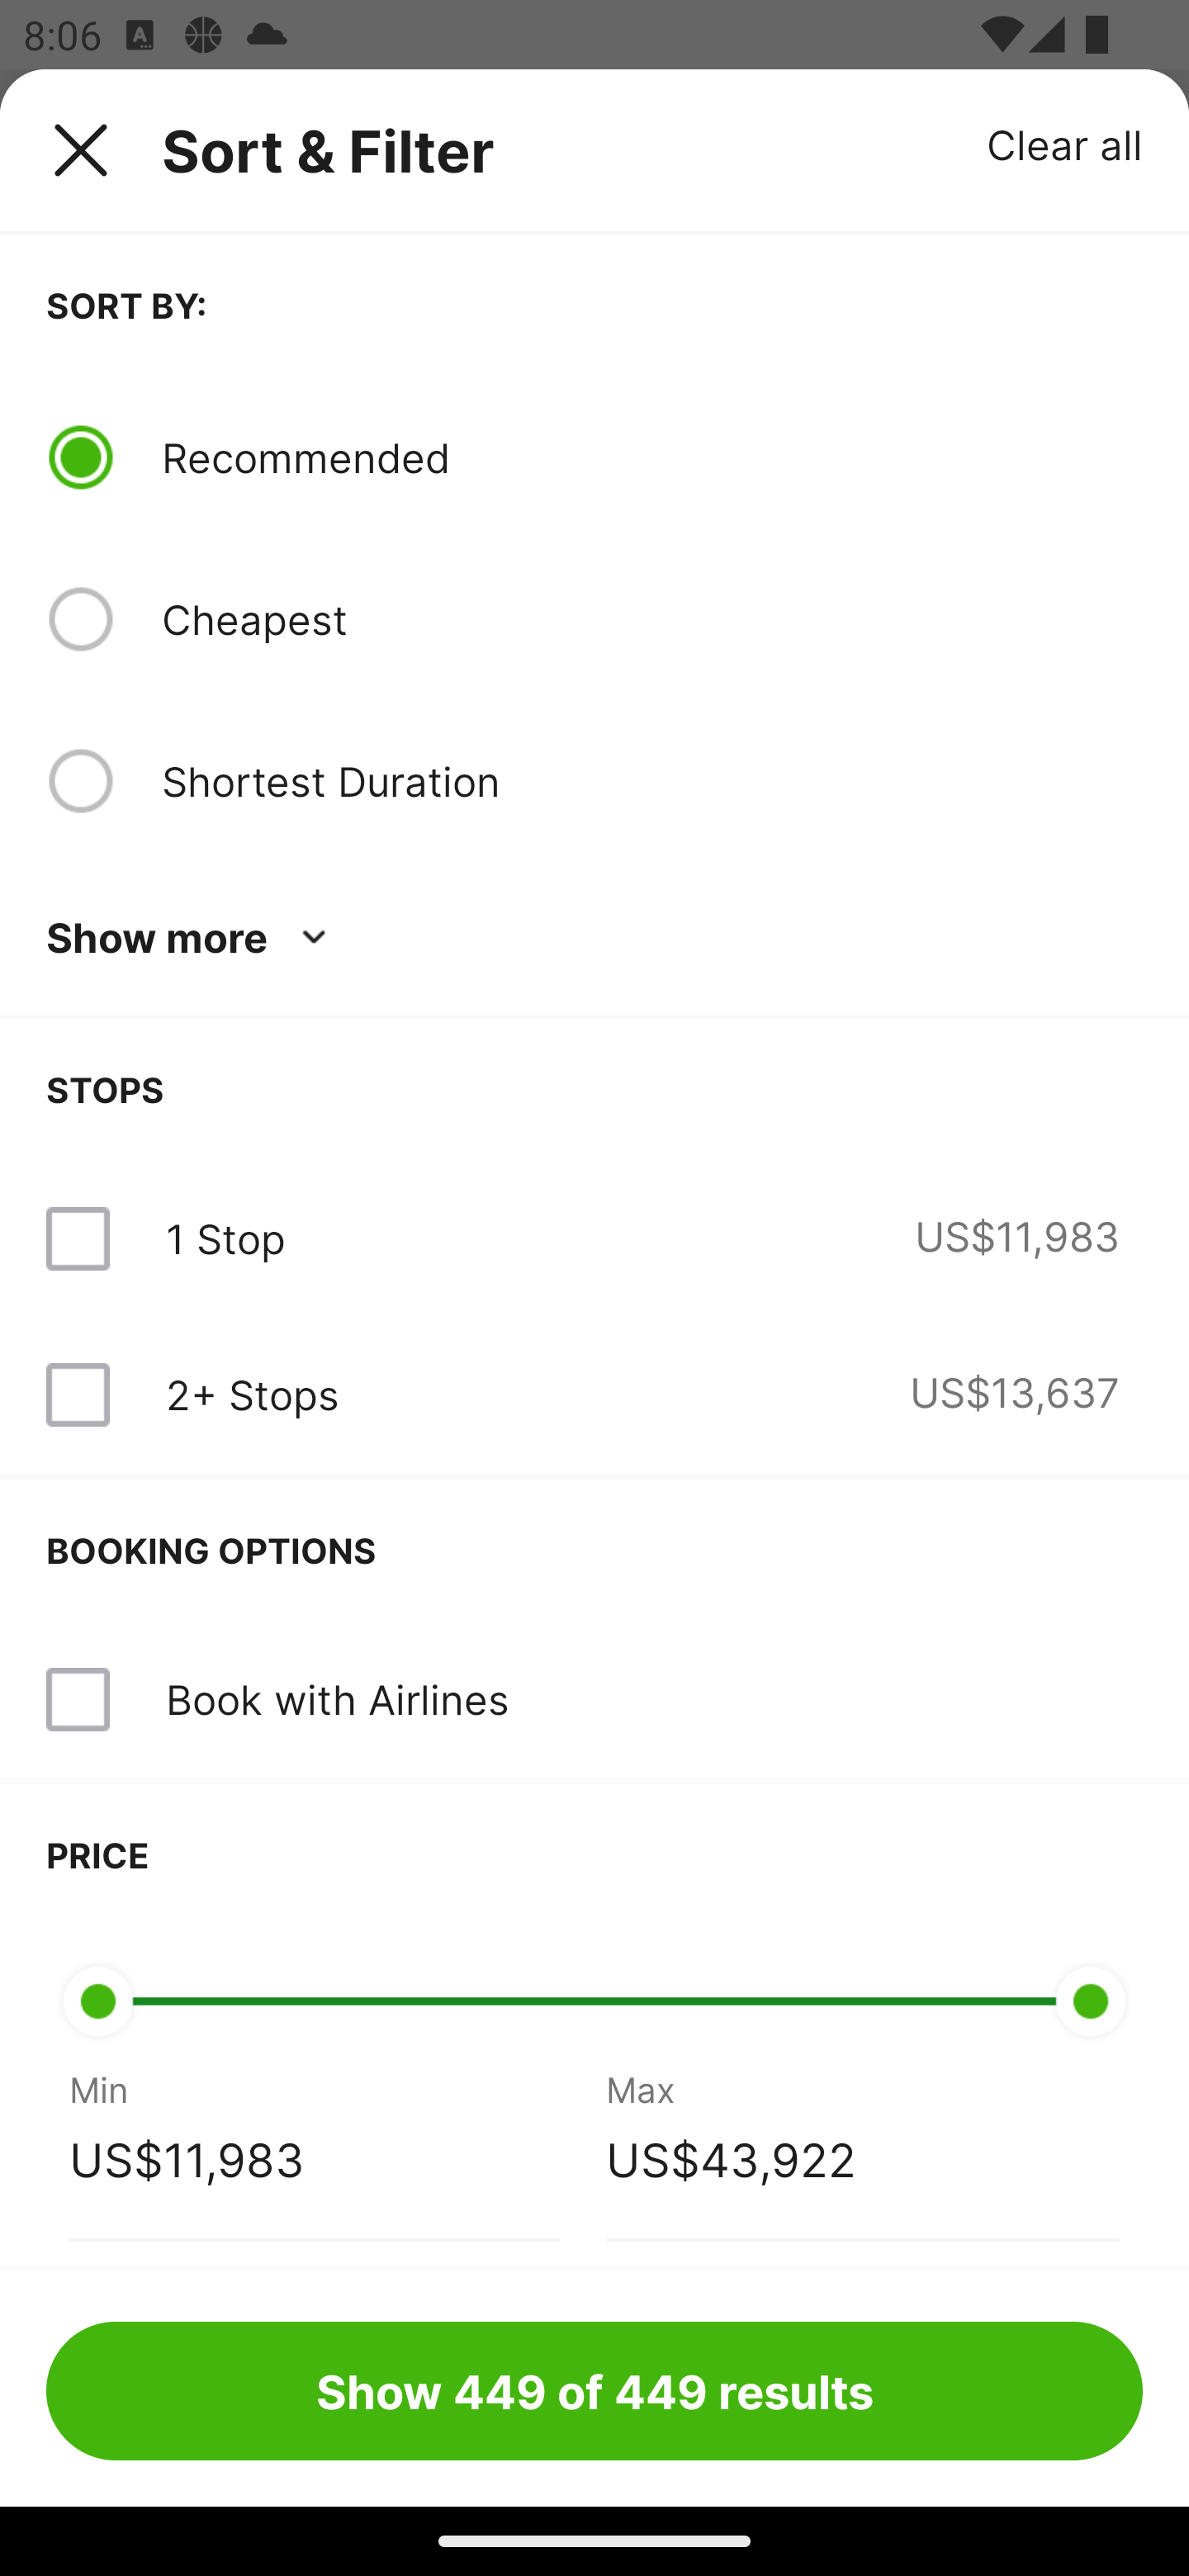 This screenshot has width=1189, height=2576. What do you see at coordinates (651, 457) in the screenshot?
I see `Recommended ` at bounding box center [651, 457].